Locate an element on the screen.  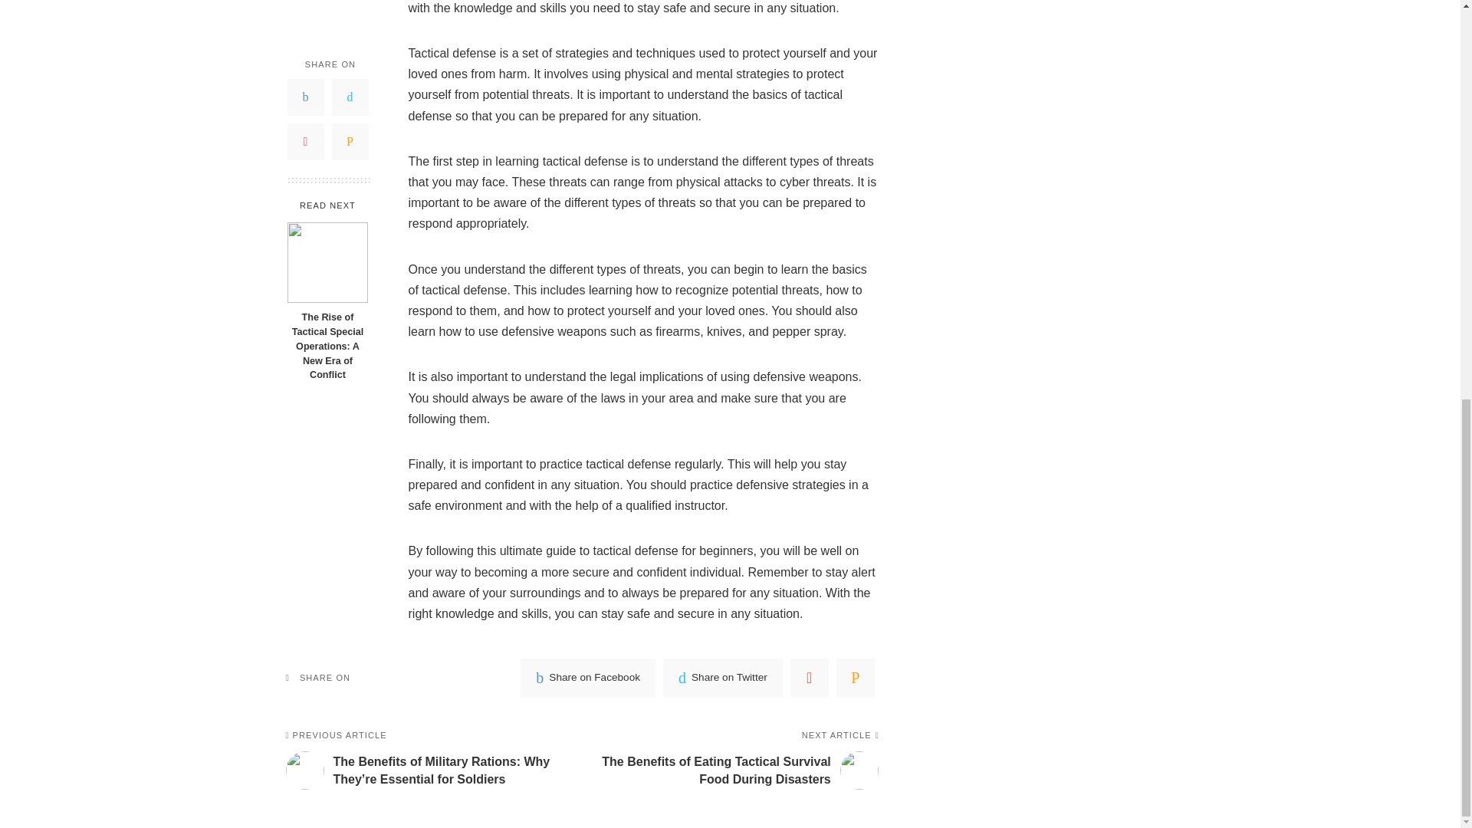
Pinterest is located at coordinates (305, 40).